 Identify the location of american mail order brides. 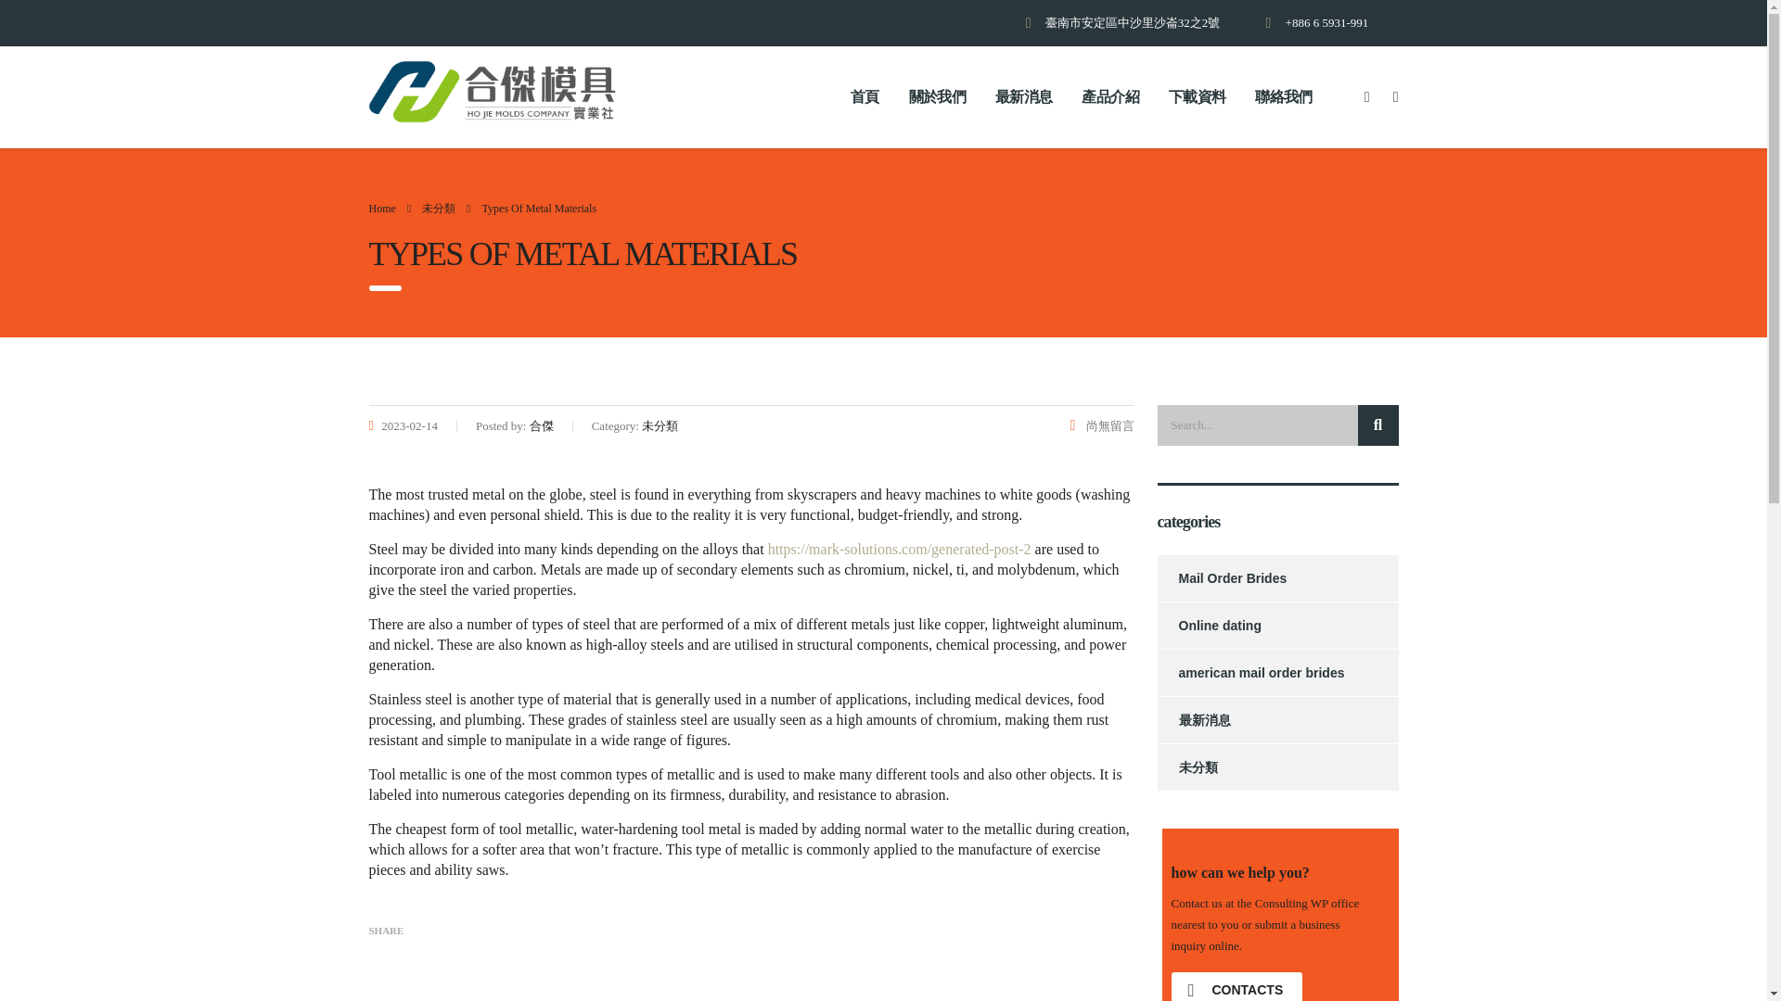
(1250, 672).